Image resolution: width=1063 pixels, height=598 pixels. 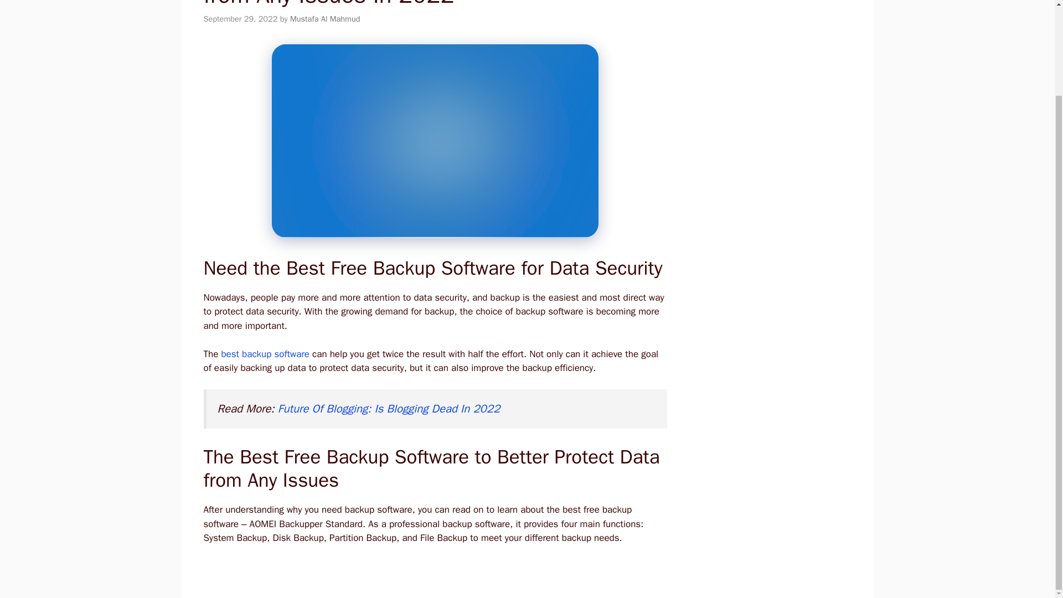 I want to click on Future Of Blogging: Is Blogging Dead In 2022, so click(x=389, y=408).